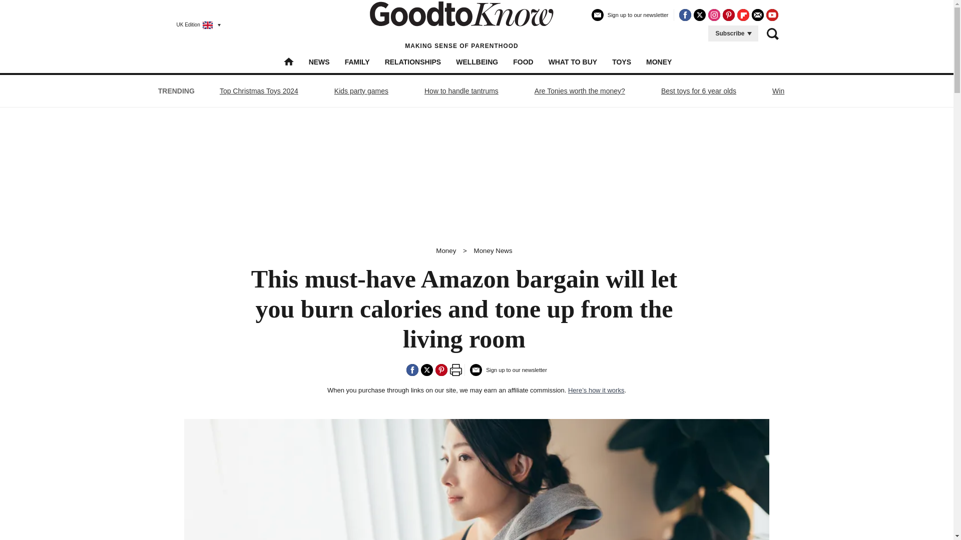  I want to click on How to handle tantrums, so click(461, 91).